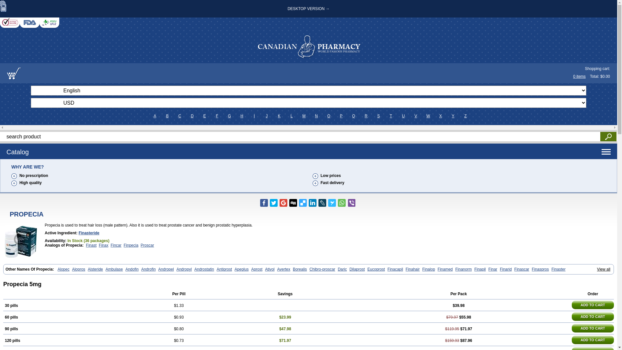 This screenshot has width=622, height=350. I want to click on Finapil, so click(480, 269).